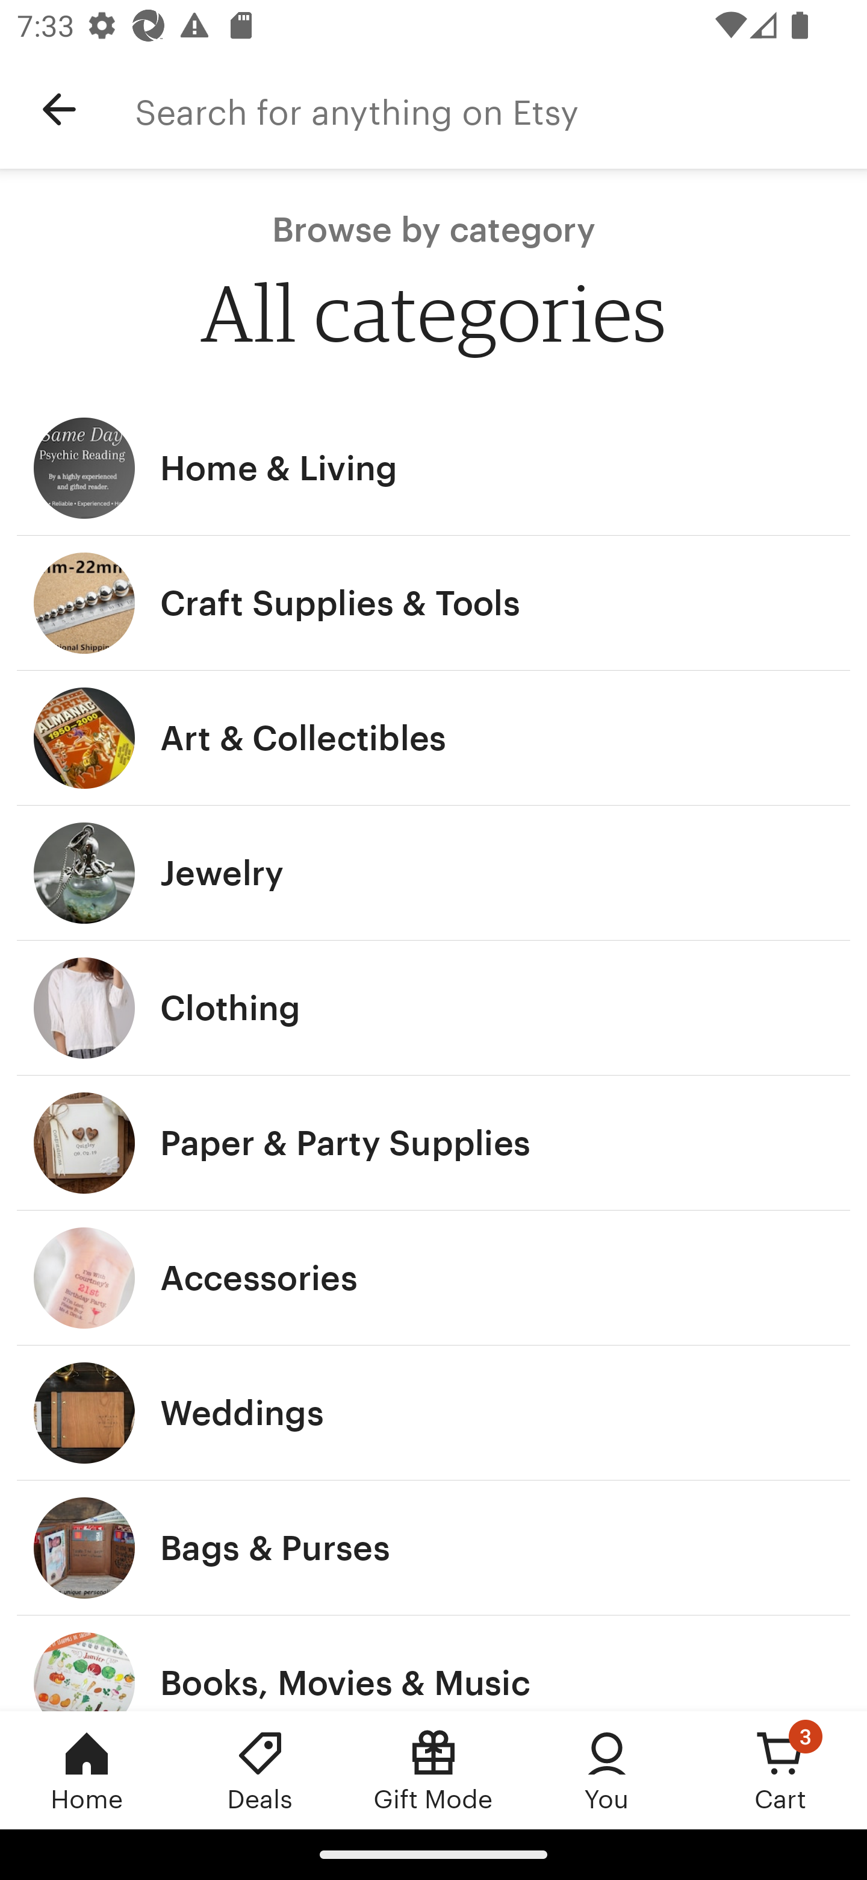 This screenshot has height=1880, width=867. What do you see at coordinates (501, 110) in the screenshot?
I see `Search for anything on Etsy` at bounding box center [501, 110].